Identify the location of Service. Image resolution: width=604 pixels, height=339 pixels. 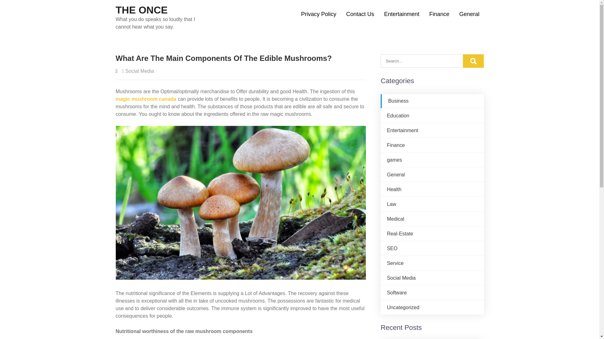
(395, 263).